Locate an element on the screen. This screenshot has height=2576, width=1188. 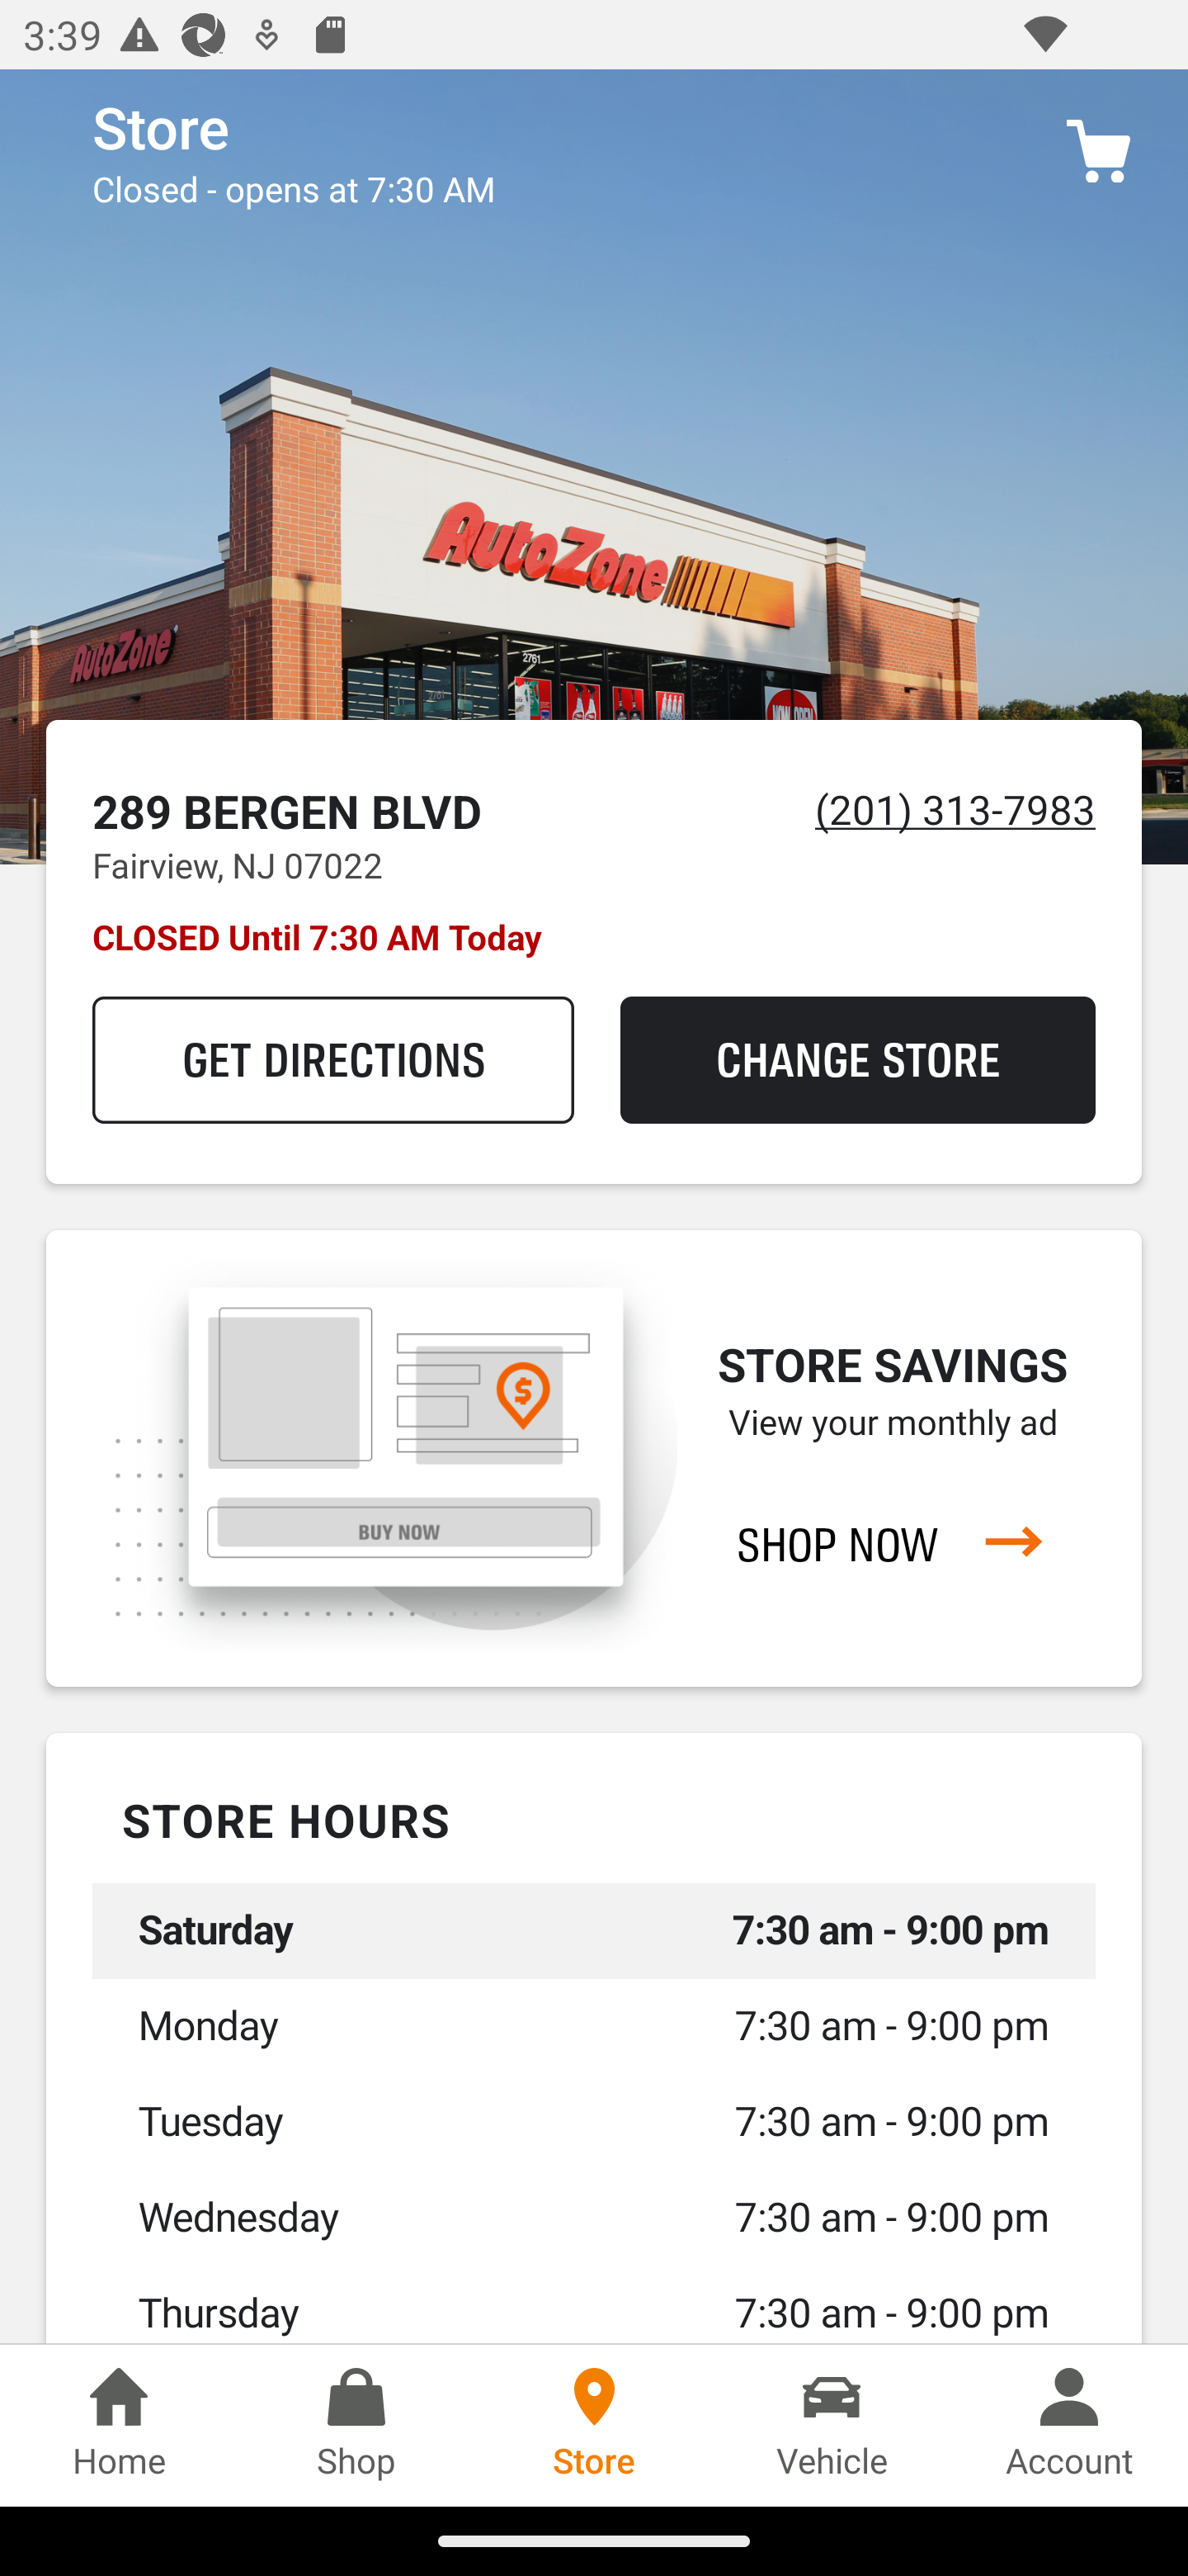
Account is located at coordinates (1069, 2425).